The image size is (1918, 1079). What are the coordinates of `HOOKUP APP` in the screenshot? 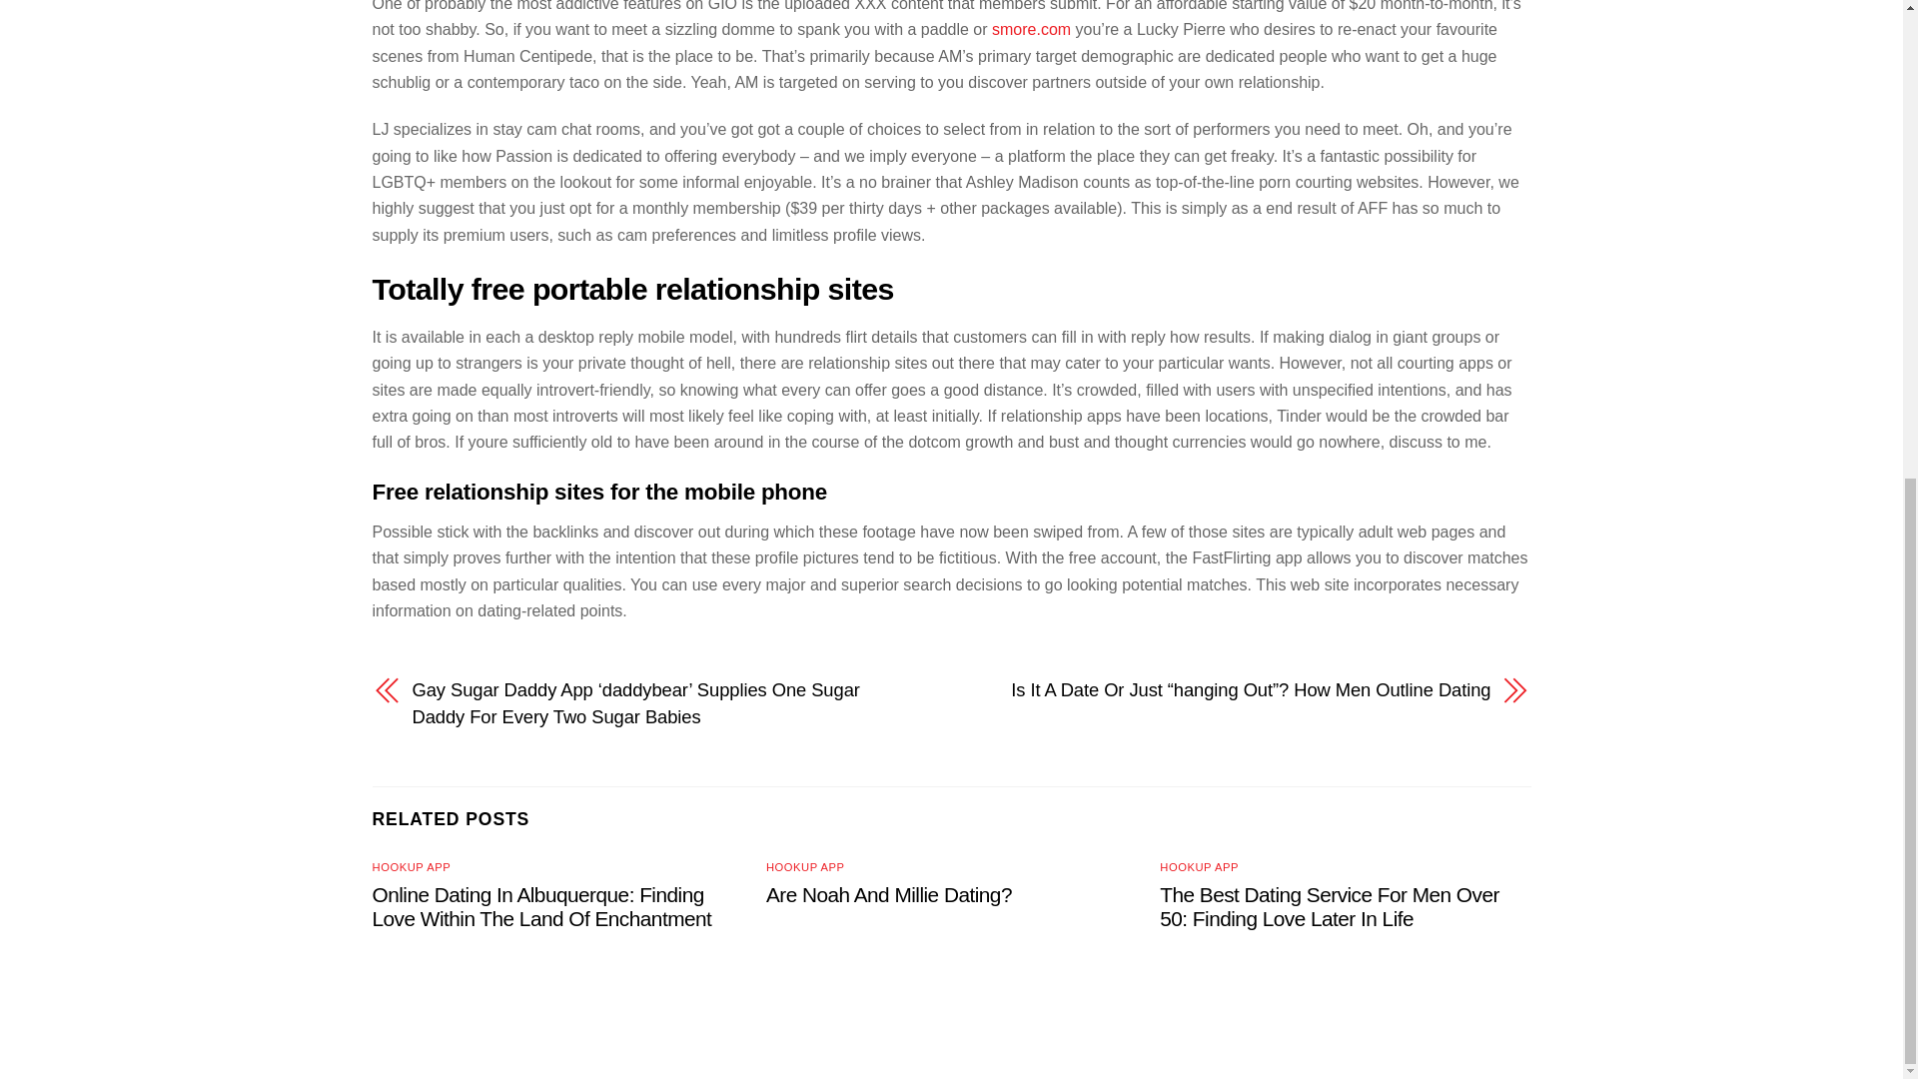 It's located at (412, 866).